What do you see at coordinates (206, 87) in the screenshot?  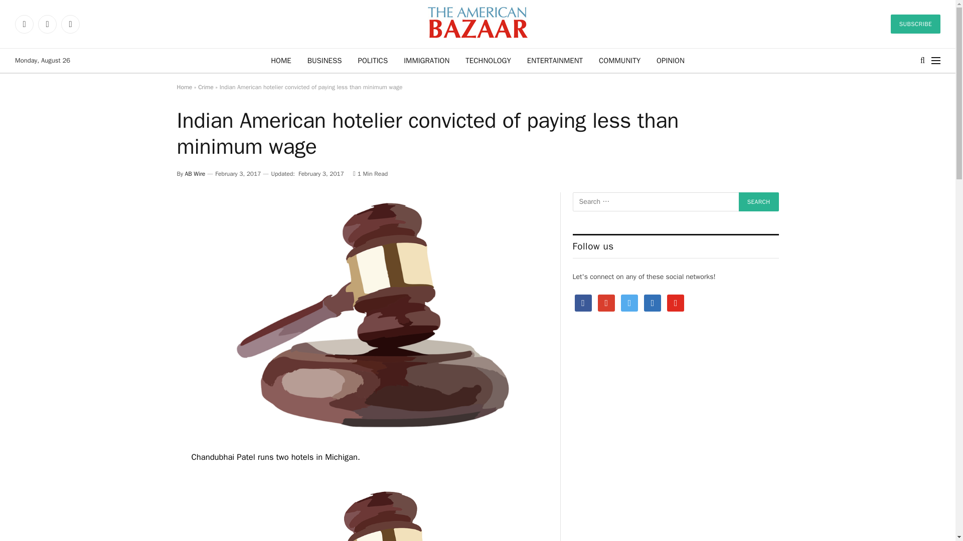 I see `Crime` at bounding box center [206, 87].